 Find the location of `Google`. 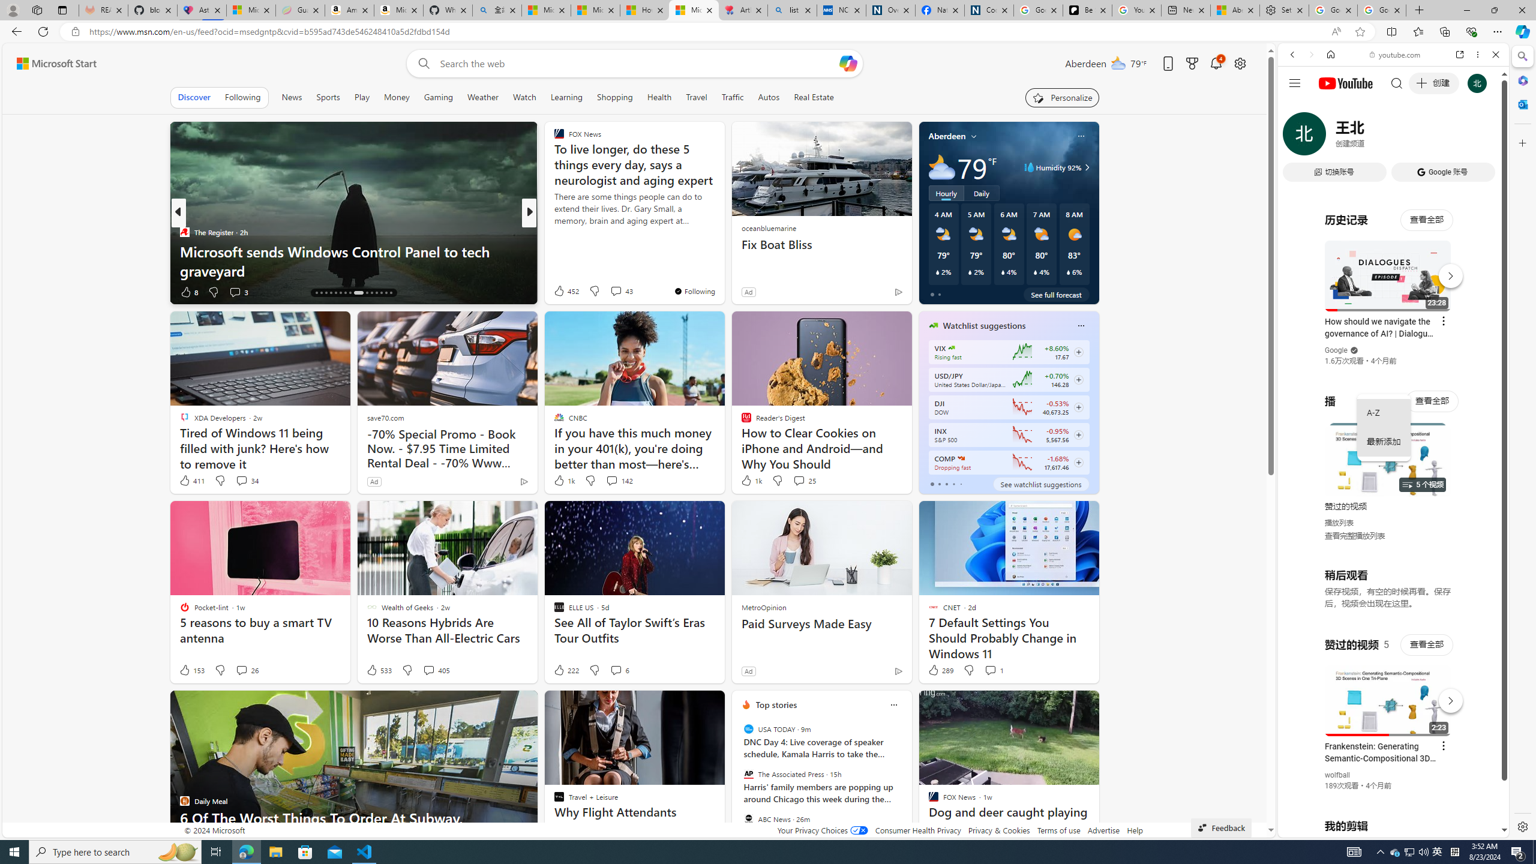

Google is located at coordinates (1336, 350).